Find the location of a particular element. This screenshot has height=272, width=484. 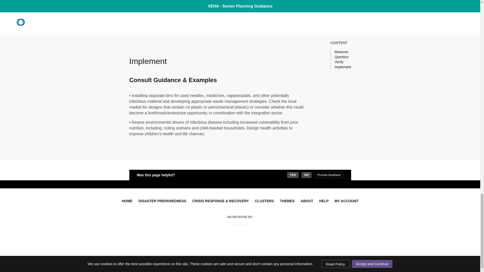

HELP is located at coordinates (324, 201).